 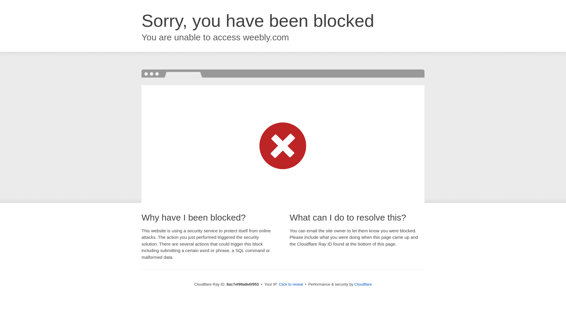 I want to click on Cloudflare, so click(x=363, y=284).